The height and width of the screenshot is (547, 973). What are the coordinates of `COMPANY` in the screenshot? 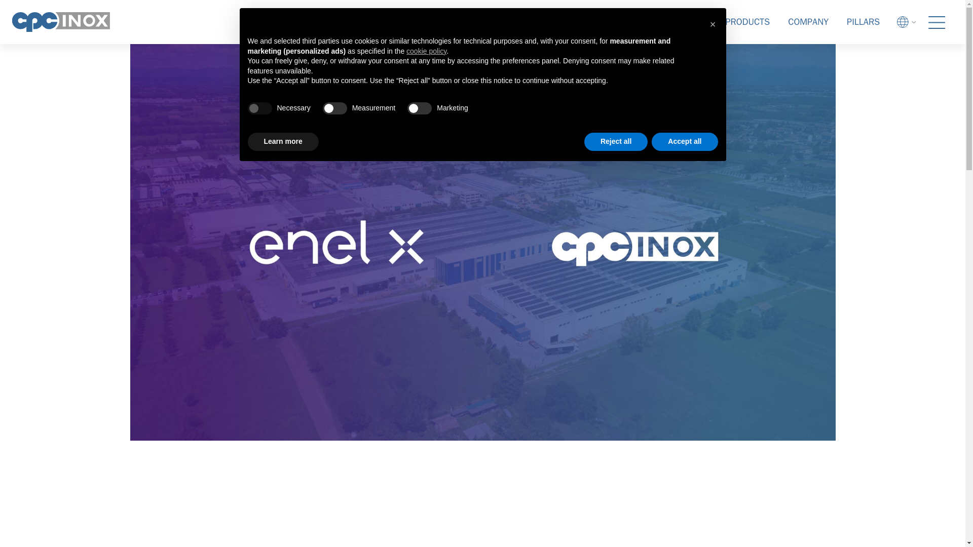 It's located at (808, 22).